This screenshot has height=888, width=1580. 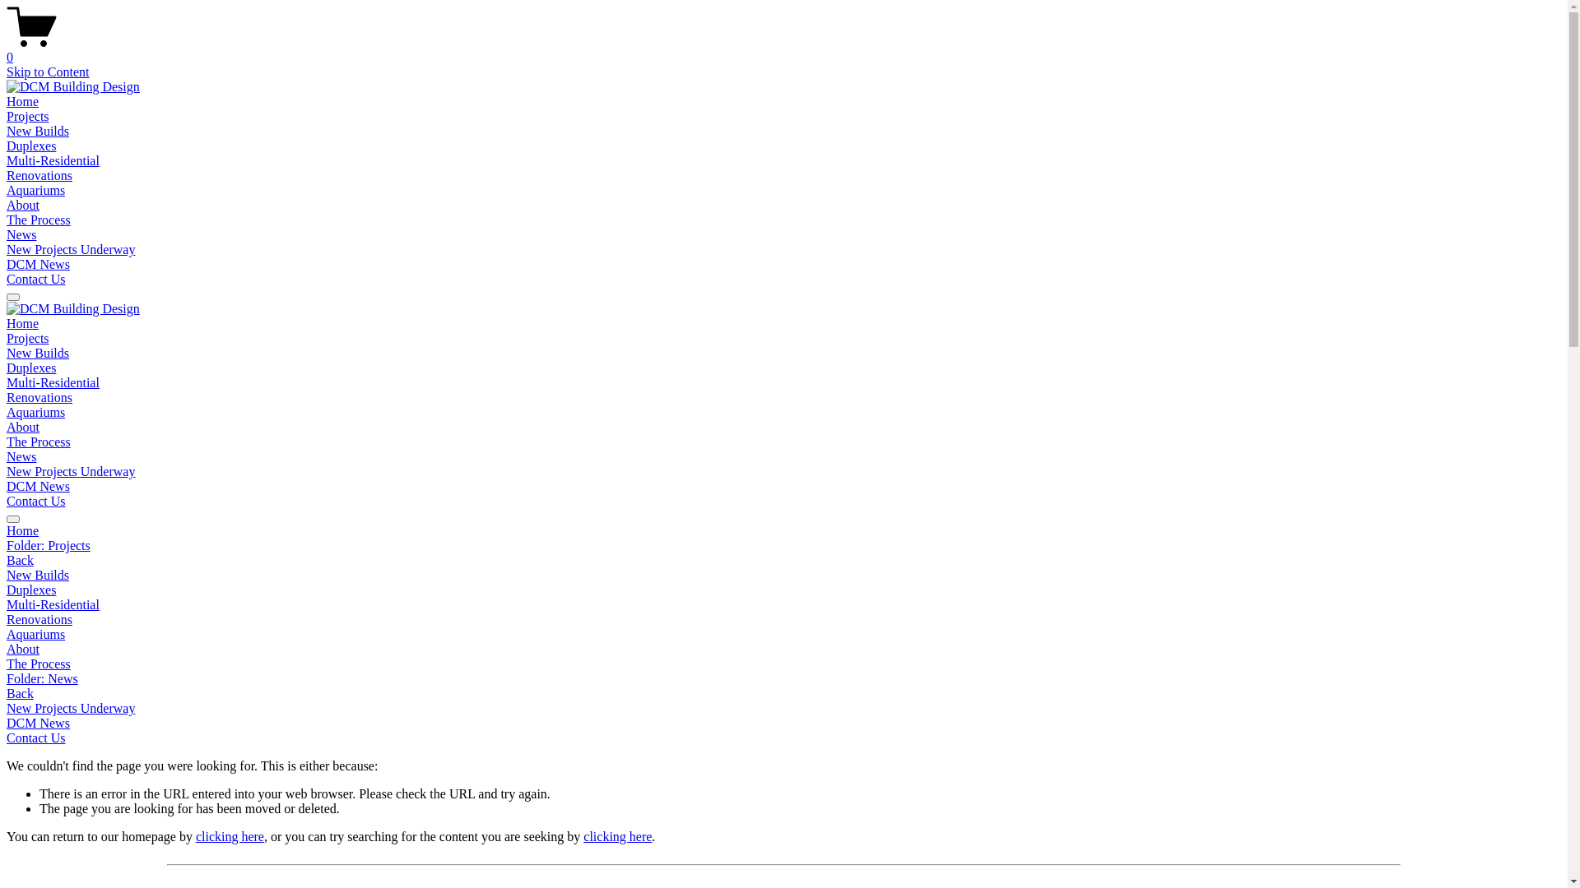 What do you see at coordinates (36, 191) in the screenshot?
I see `Aquariums` at bounding box center [36, 191].